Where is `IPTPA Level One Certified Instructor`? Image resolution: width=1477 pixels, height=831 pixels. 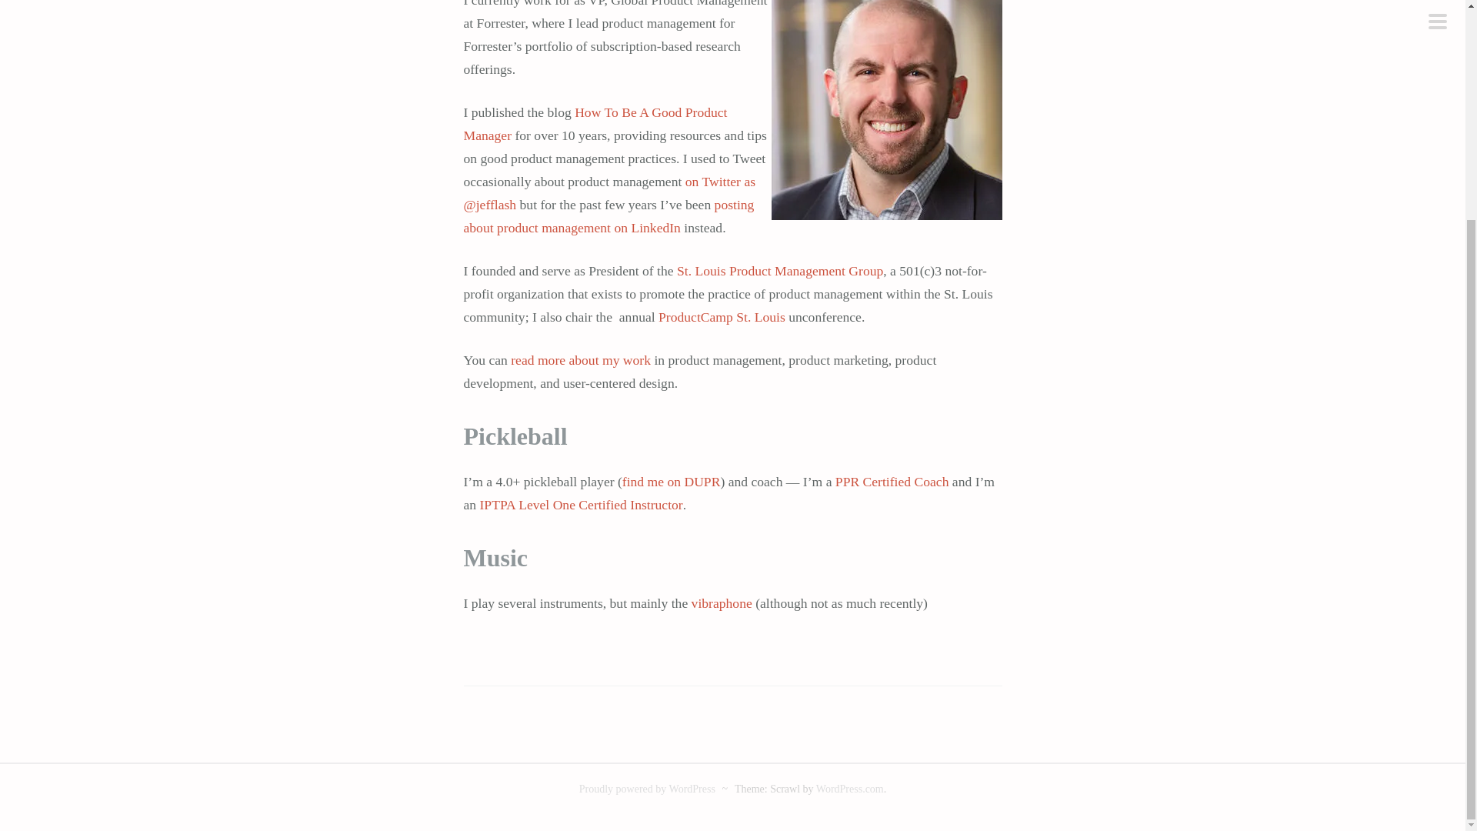
IPTPA Level One Certified Instructor is located at coordinates (582, 505).